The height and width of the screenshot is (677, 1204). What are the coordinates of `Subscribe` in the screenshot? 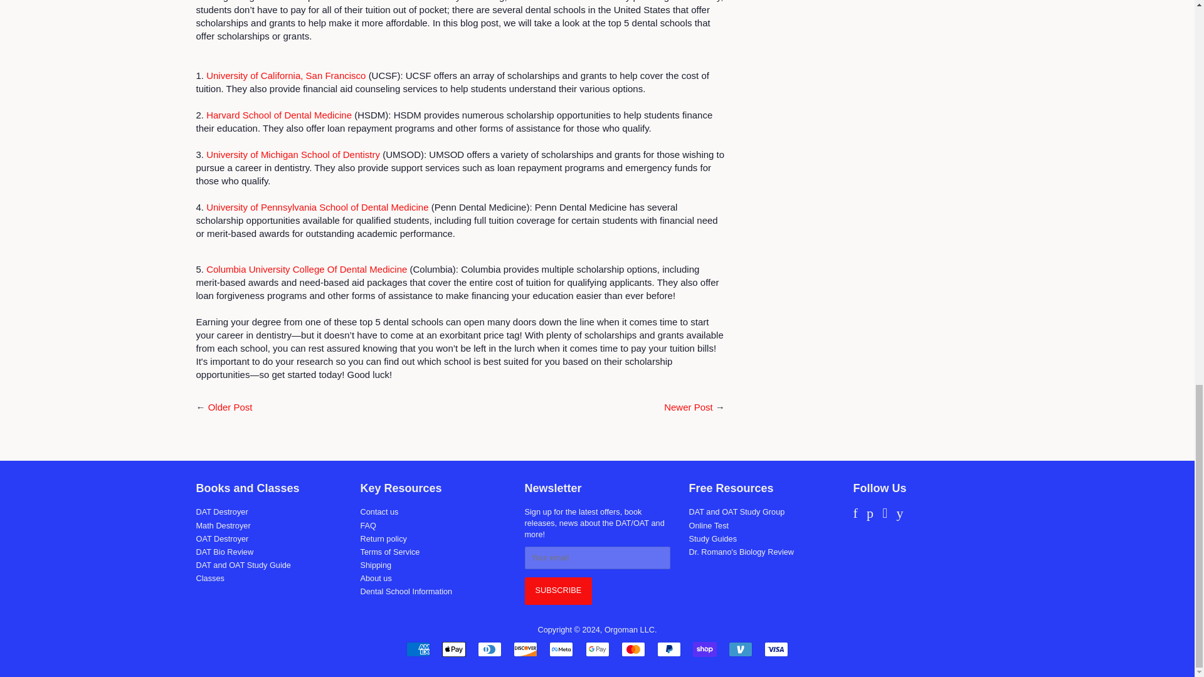 It's located at (558, 591).